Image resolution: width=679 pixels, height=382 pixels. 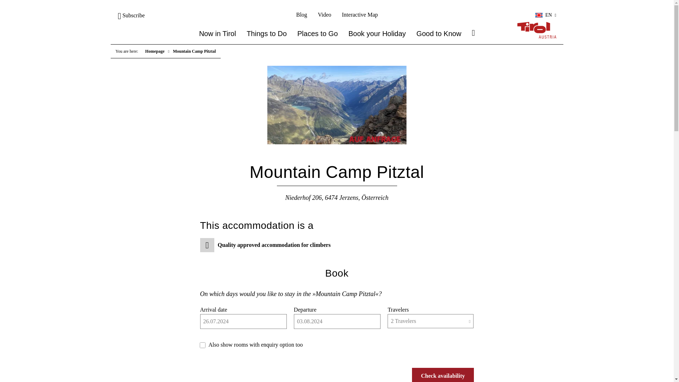 What do you see at coordinates (272, 245) in the screenshot?
I see `Quality approved accommodation for climbers` at bounding box center [272, 245].